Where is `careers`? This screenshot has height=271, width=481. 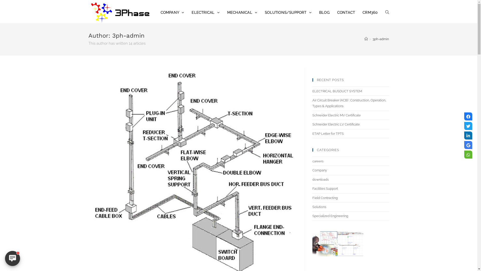 careers is located at coordinates (318, 161).